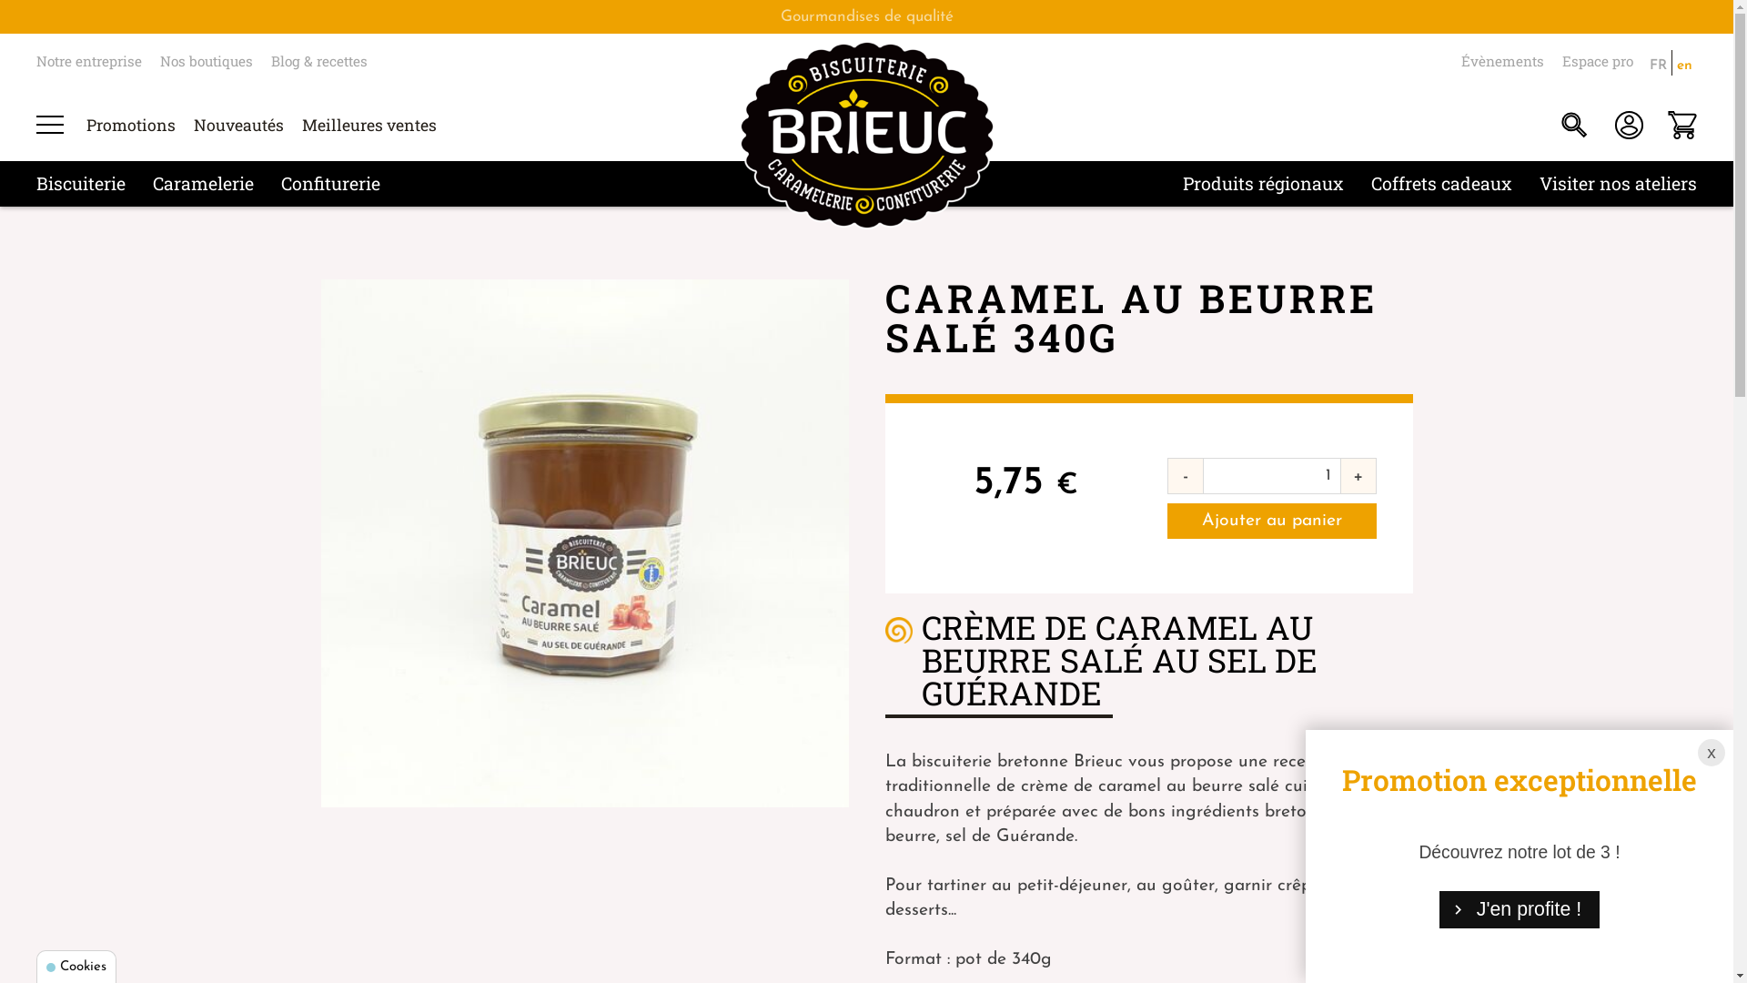  Describe the element at coordinates (1271, 521) in the screenshot. I see `Ajouter au panier` at that location.